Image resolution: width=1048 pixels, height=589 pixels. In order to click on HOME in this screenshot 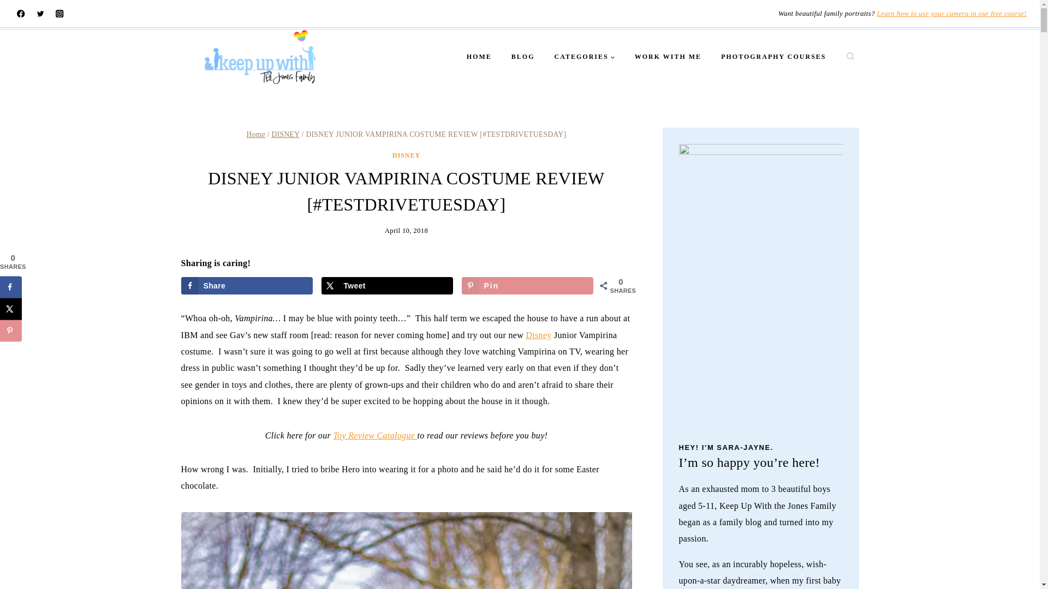, I will do `click(479, 57)`.